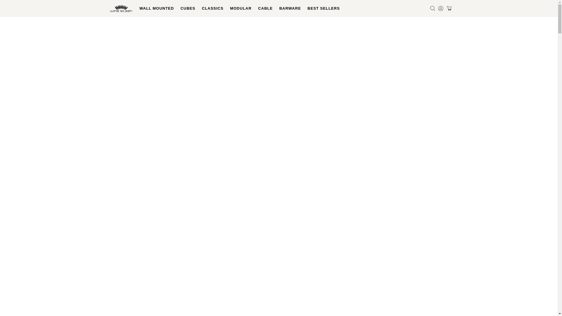  Describe the element at coordinates (187, 8) in the screenshot. I see `CUBES` at that location.